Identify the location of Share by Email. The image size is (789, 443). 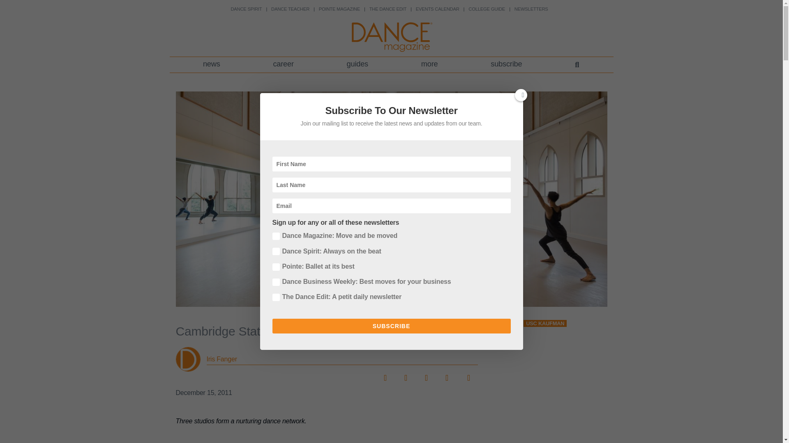
(467, 375).